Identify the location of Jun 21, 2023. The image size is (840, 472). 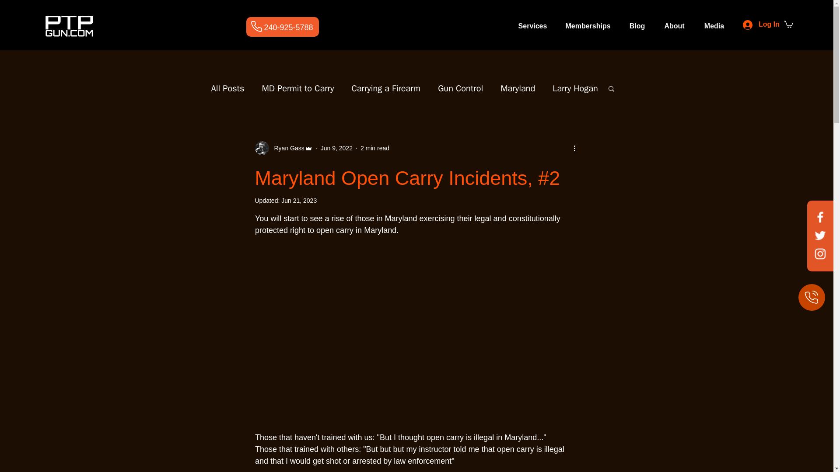
(299, 200).